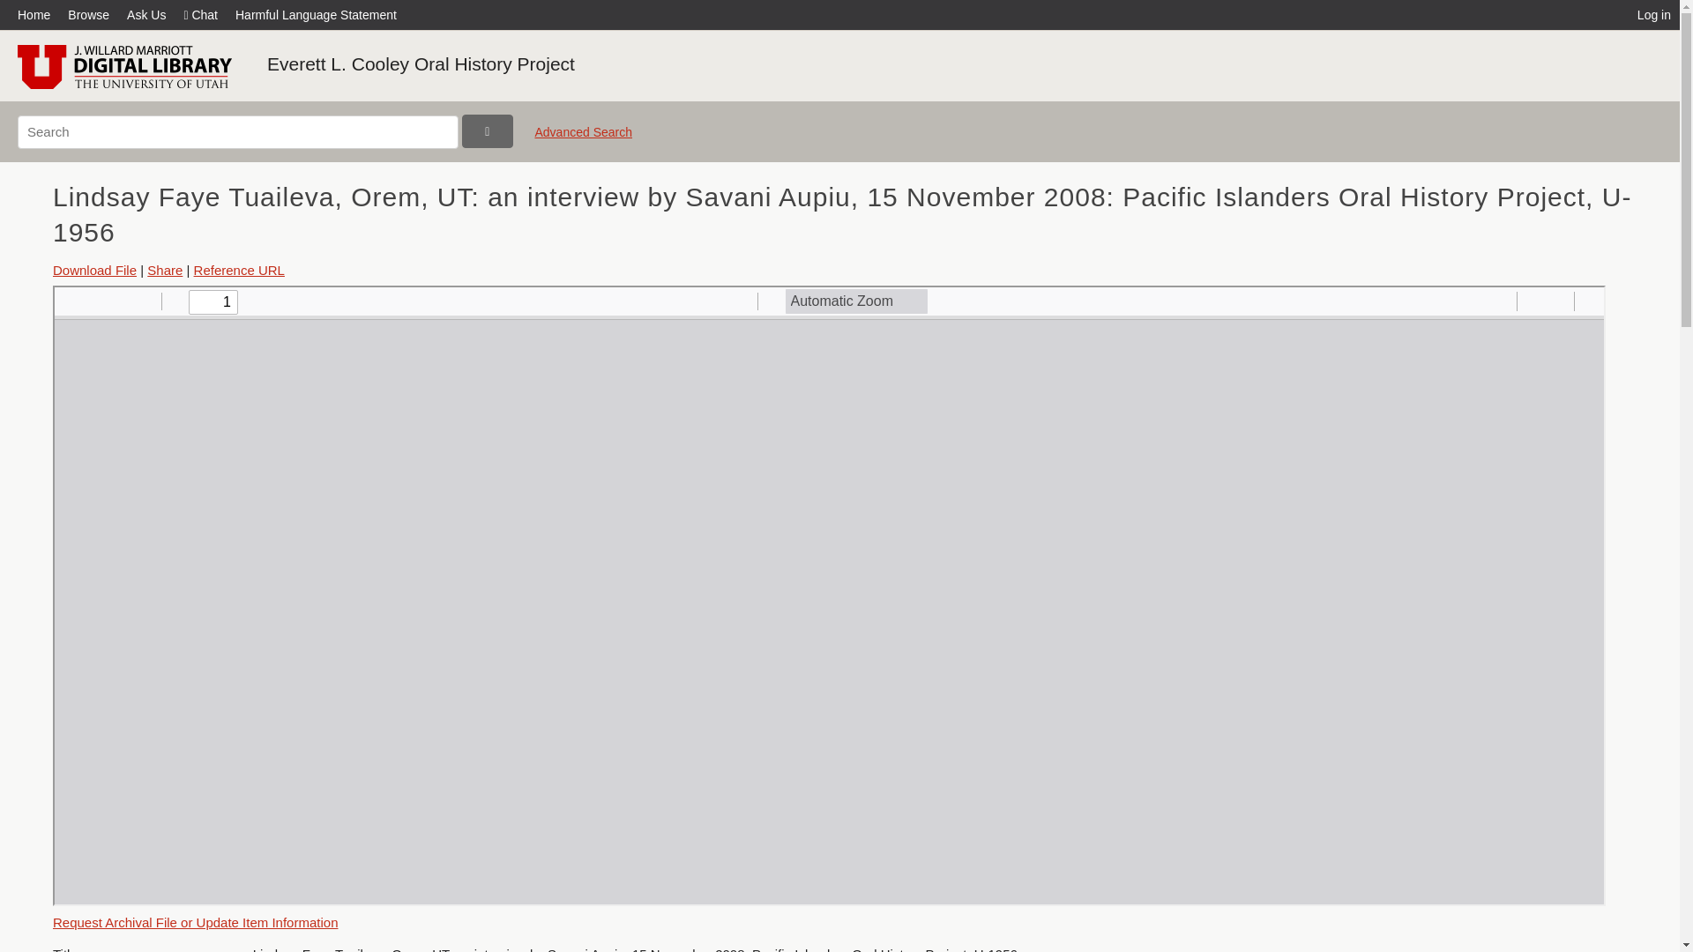 The height and width of the screenshot is (952, 1693). What do you see at coordinates (316, 14) in the screenshot?
I see `Harmful Language Statement` at bounding box center [316, 14].